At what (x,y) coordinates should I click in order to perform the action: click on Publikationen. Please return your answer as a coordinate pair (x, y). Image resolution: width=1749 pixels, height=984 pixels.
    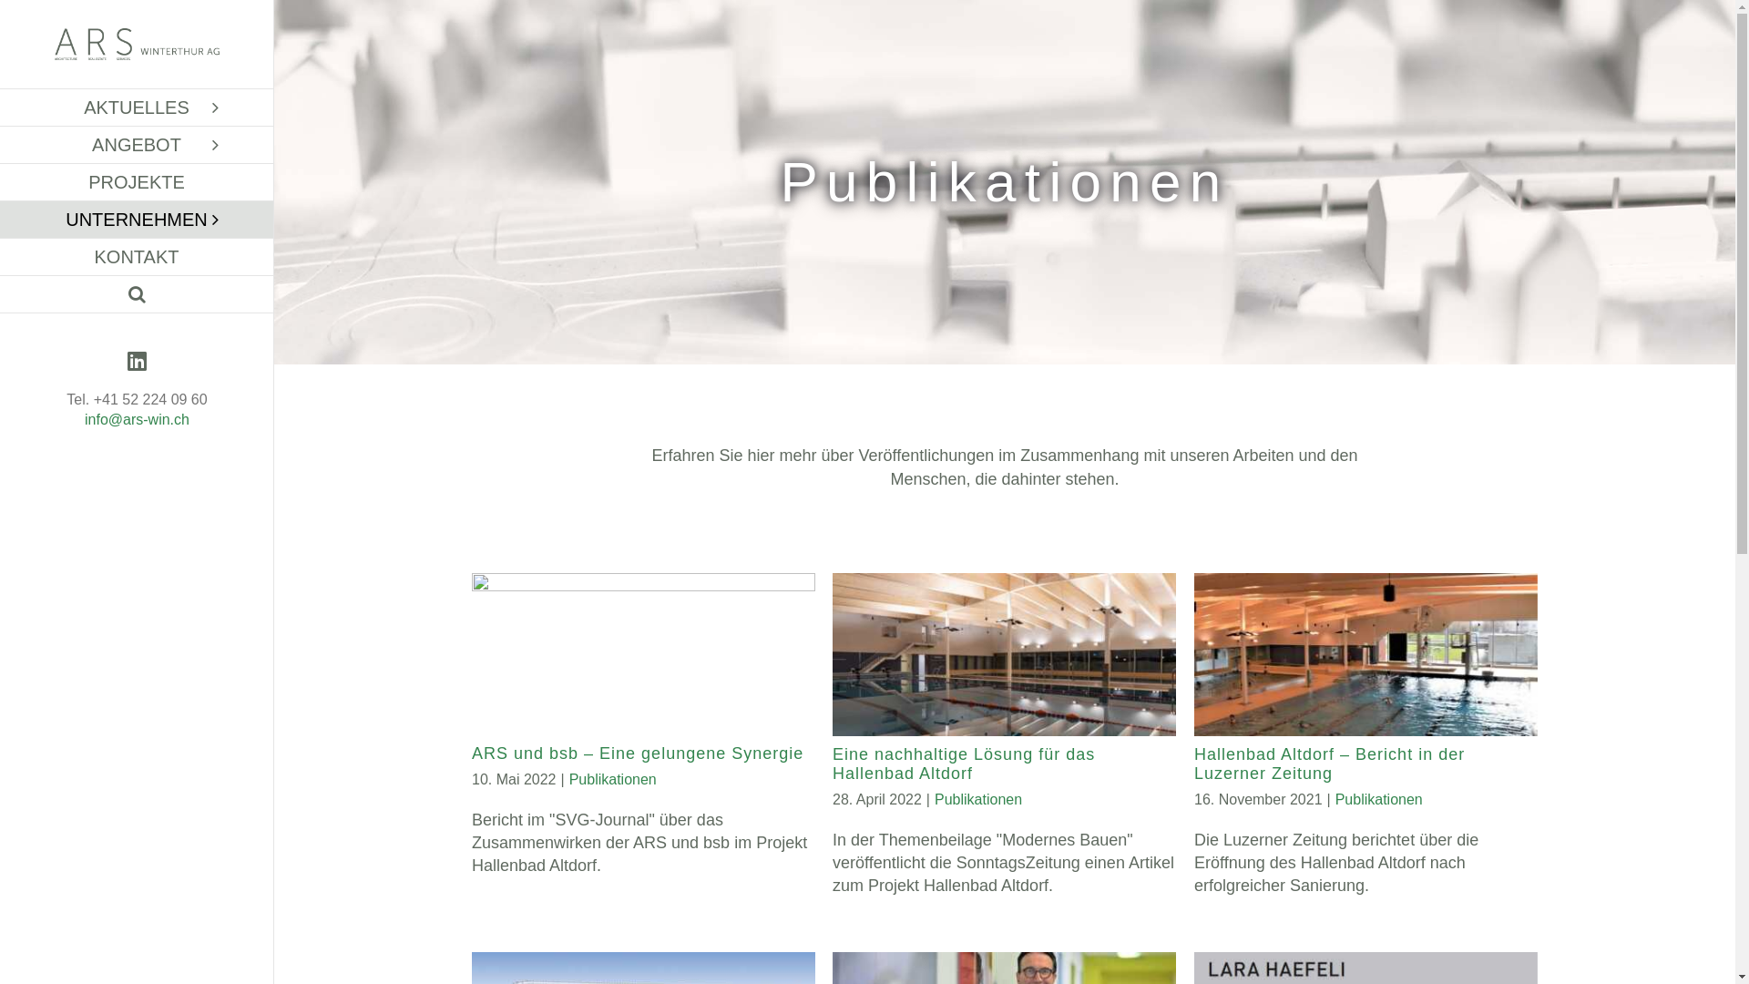
    Looking at the image, I should click on (978, 800).